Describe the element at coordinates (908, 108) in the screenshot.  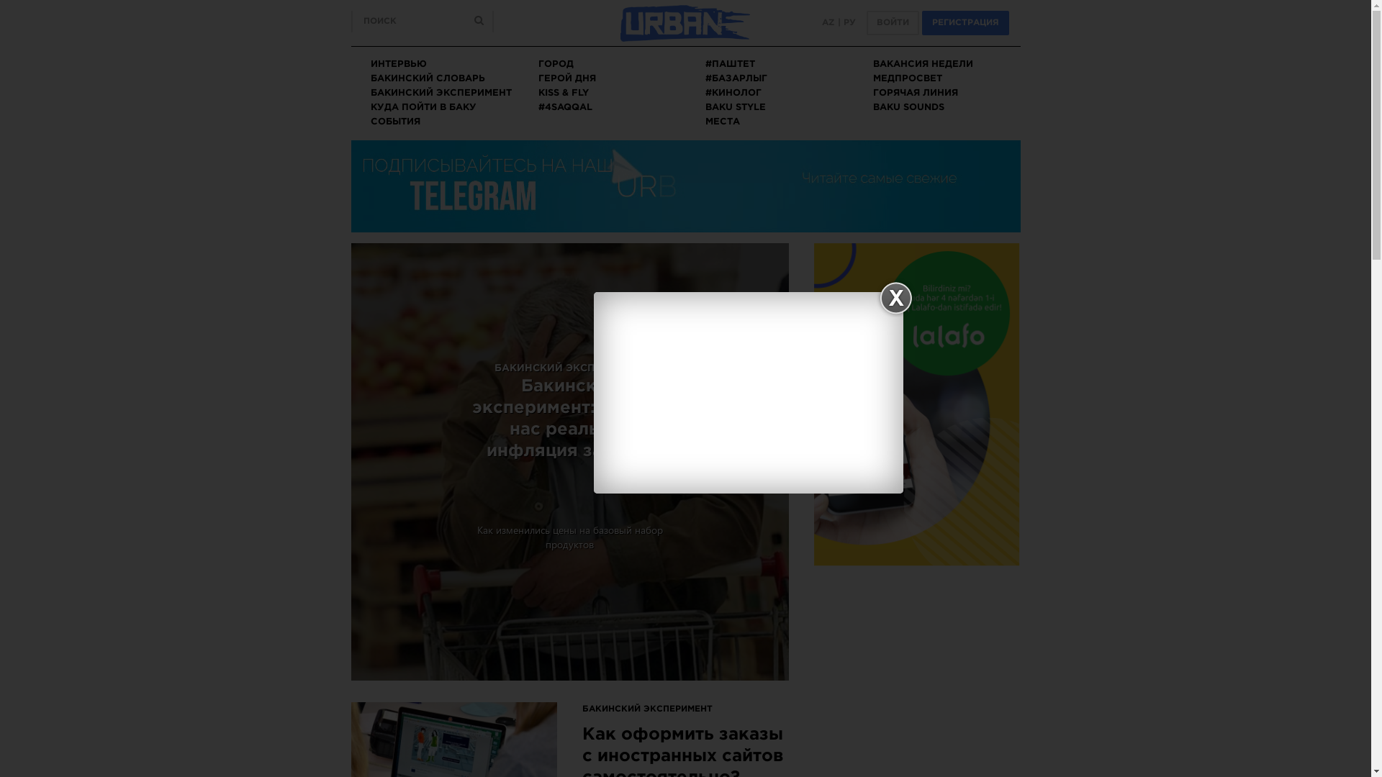
I see `BAKU SOUNDS` at that location.